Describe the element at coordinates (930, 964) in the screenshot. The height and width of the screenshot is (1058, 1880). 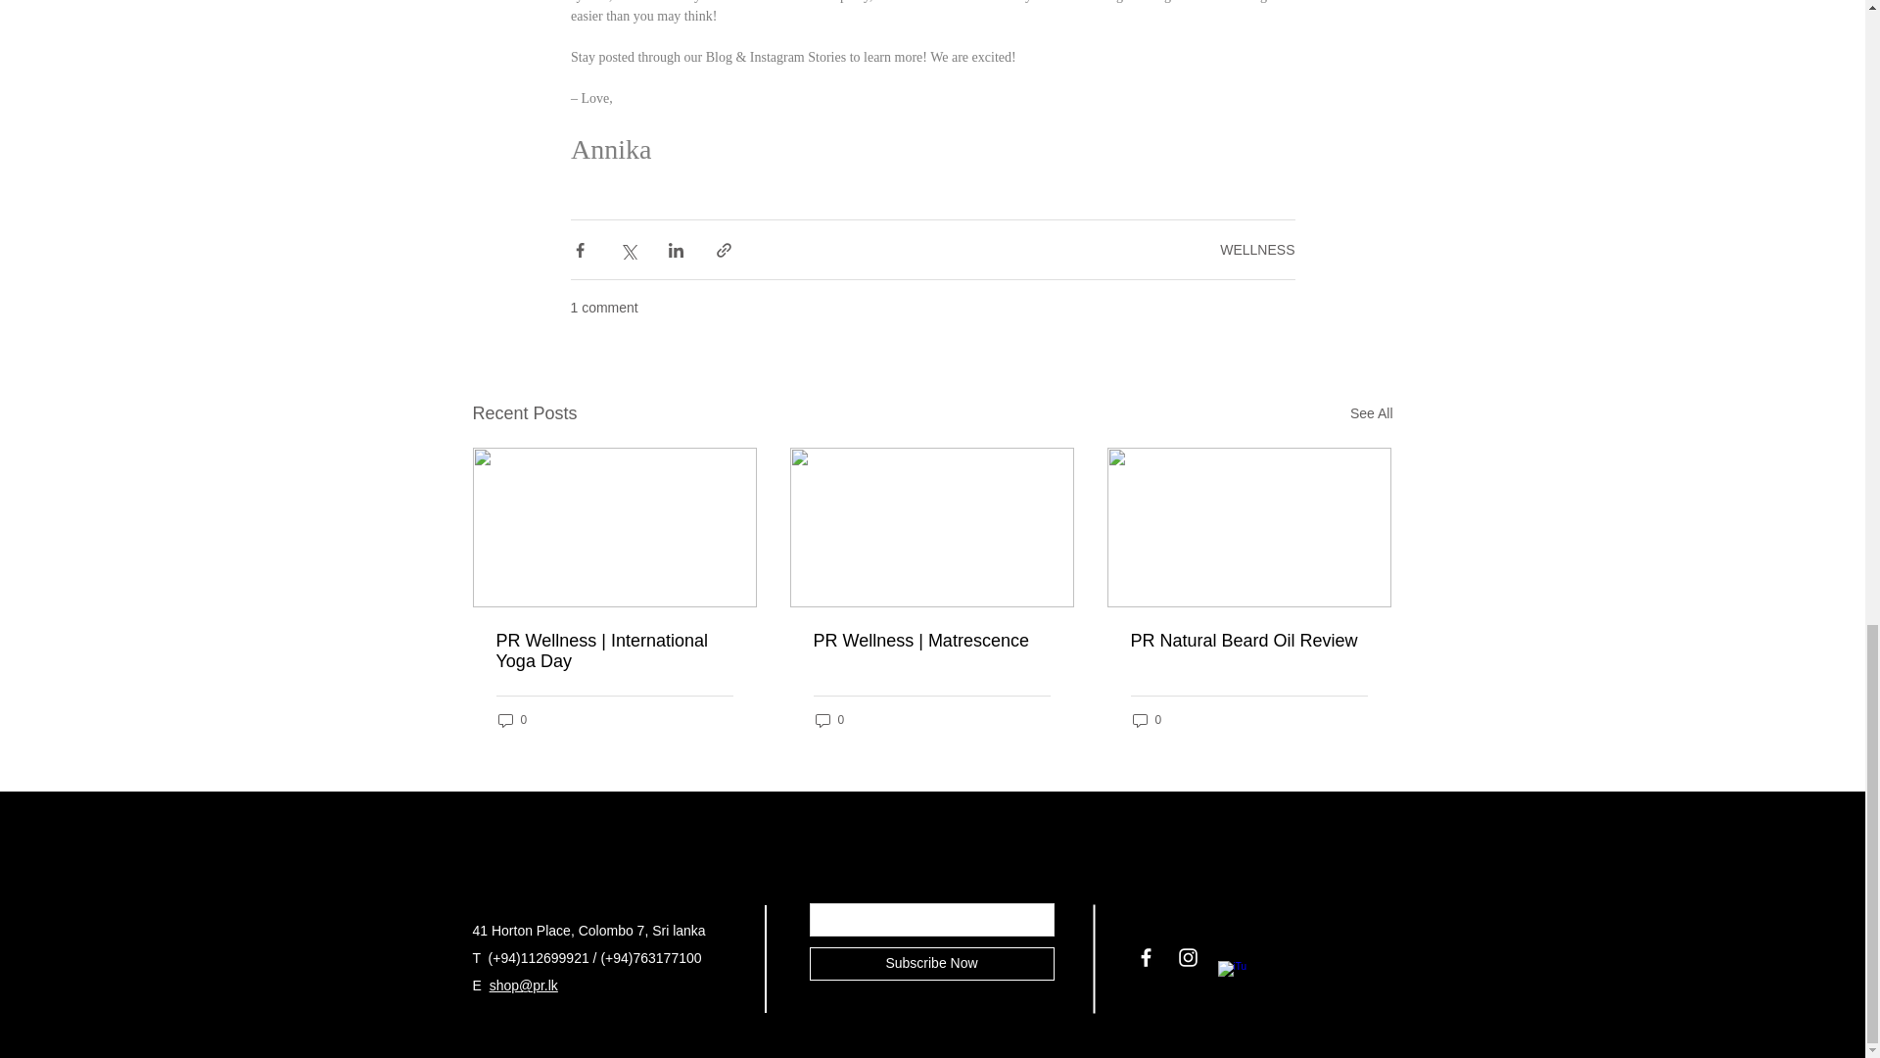
I see `Subscribe Now` at that location.